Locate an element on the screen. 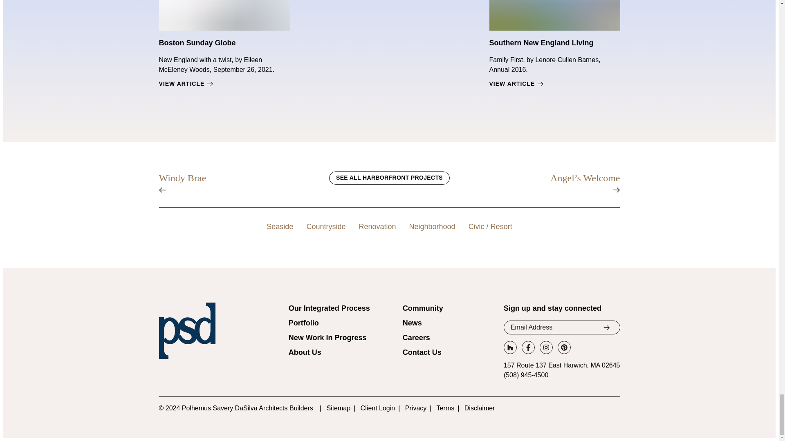 This screenshot has height=441, width=785. Countryside is located at coordinates (325, 227).